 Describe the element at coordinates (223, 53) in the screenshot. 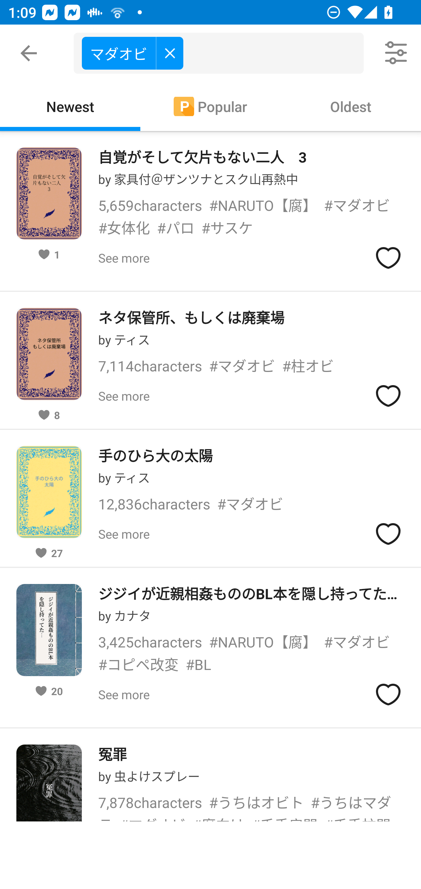

I see `マダオビ` at that location.